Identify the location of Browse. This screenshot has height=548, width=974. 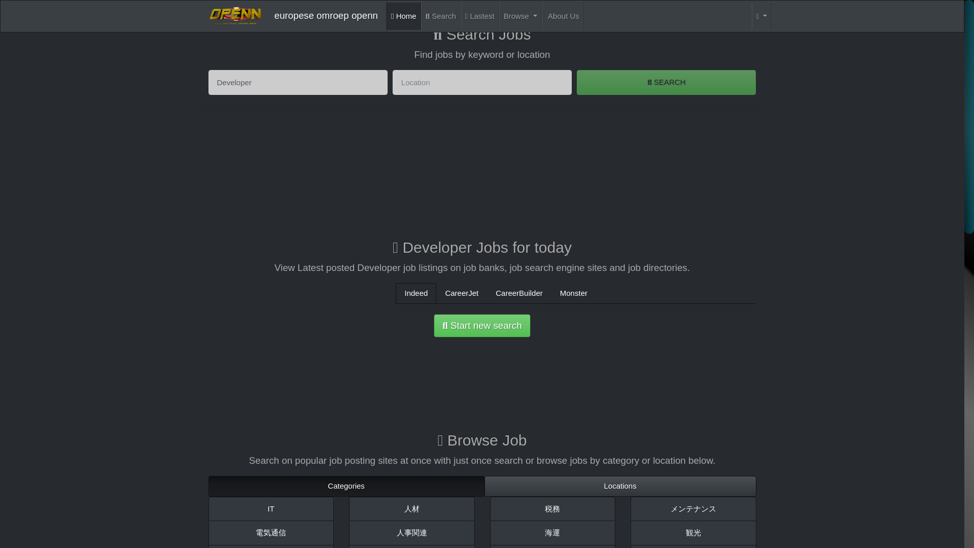
(520, 16).